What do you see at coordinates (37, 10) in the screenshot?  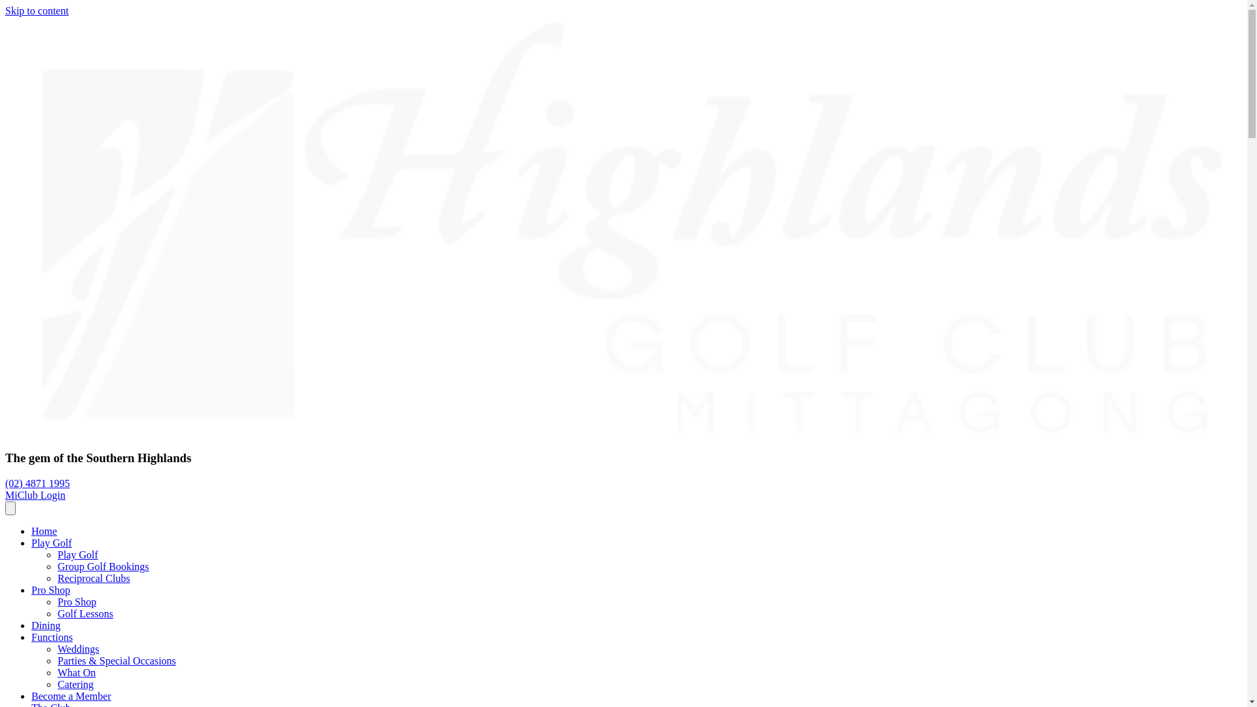 I see `Skip to content` at bounding box center [37, 10].